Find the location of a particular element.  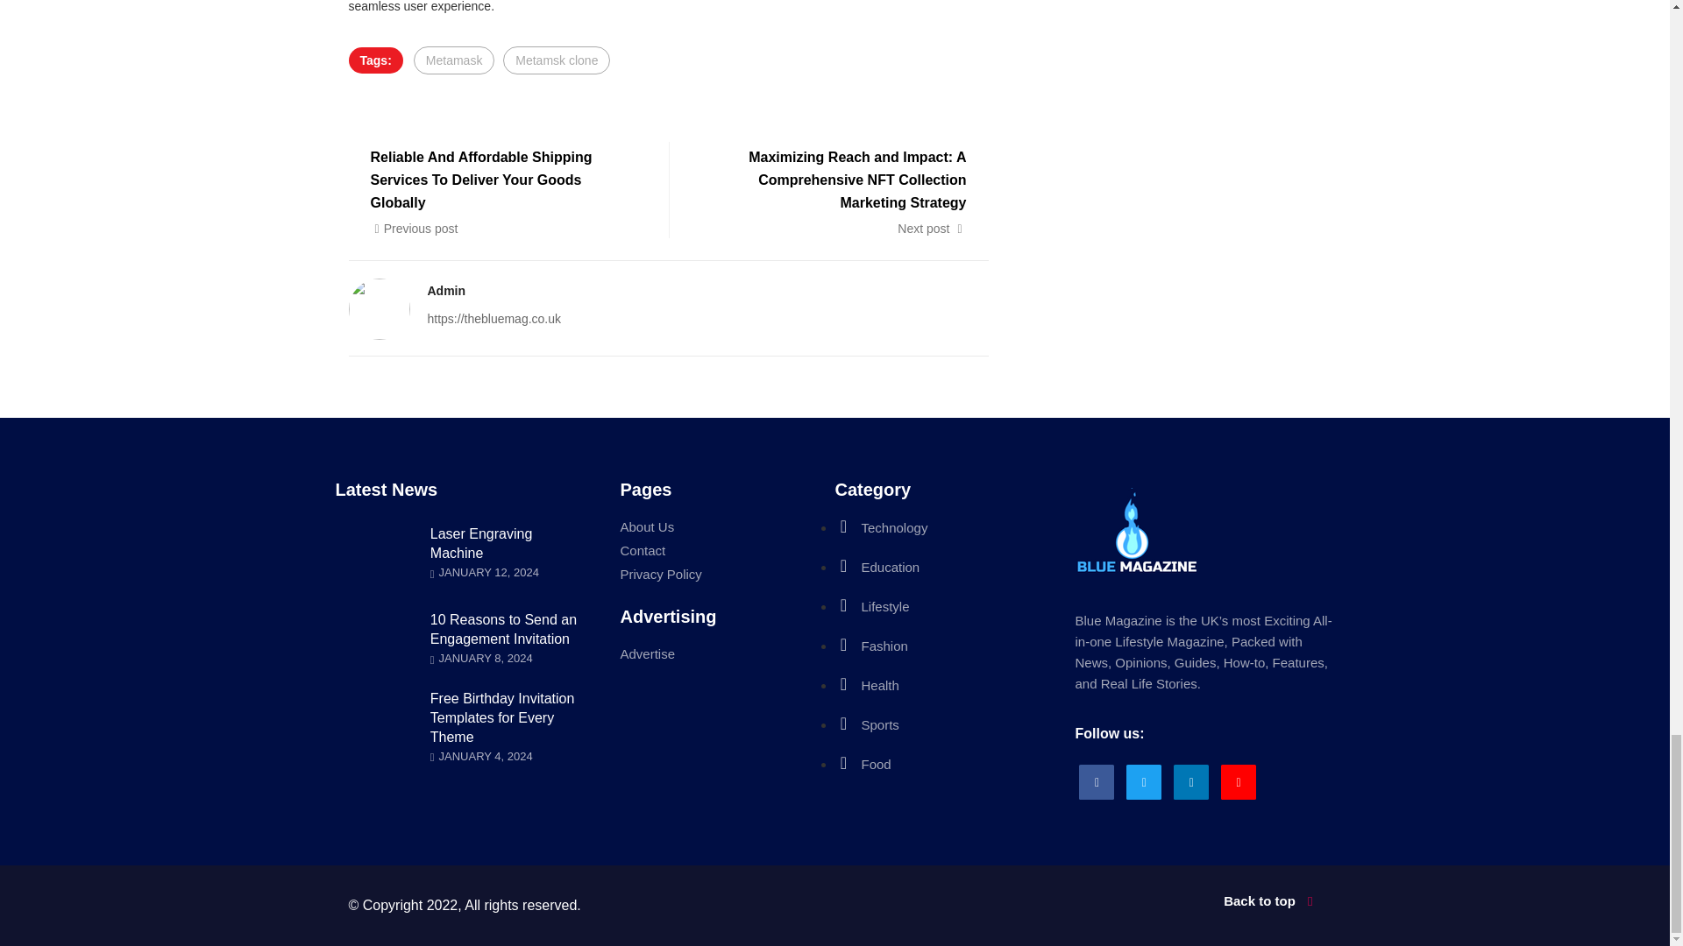

Metamsk clone is located at coordinates (556, 60).